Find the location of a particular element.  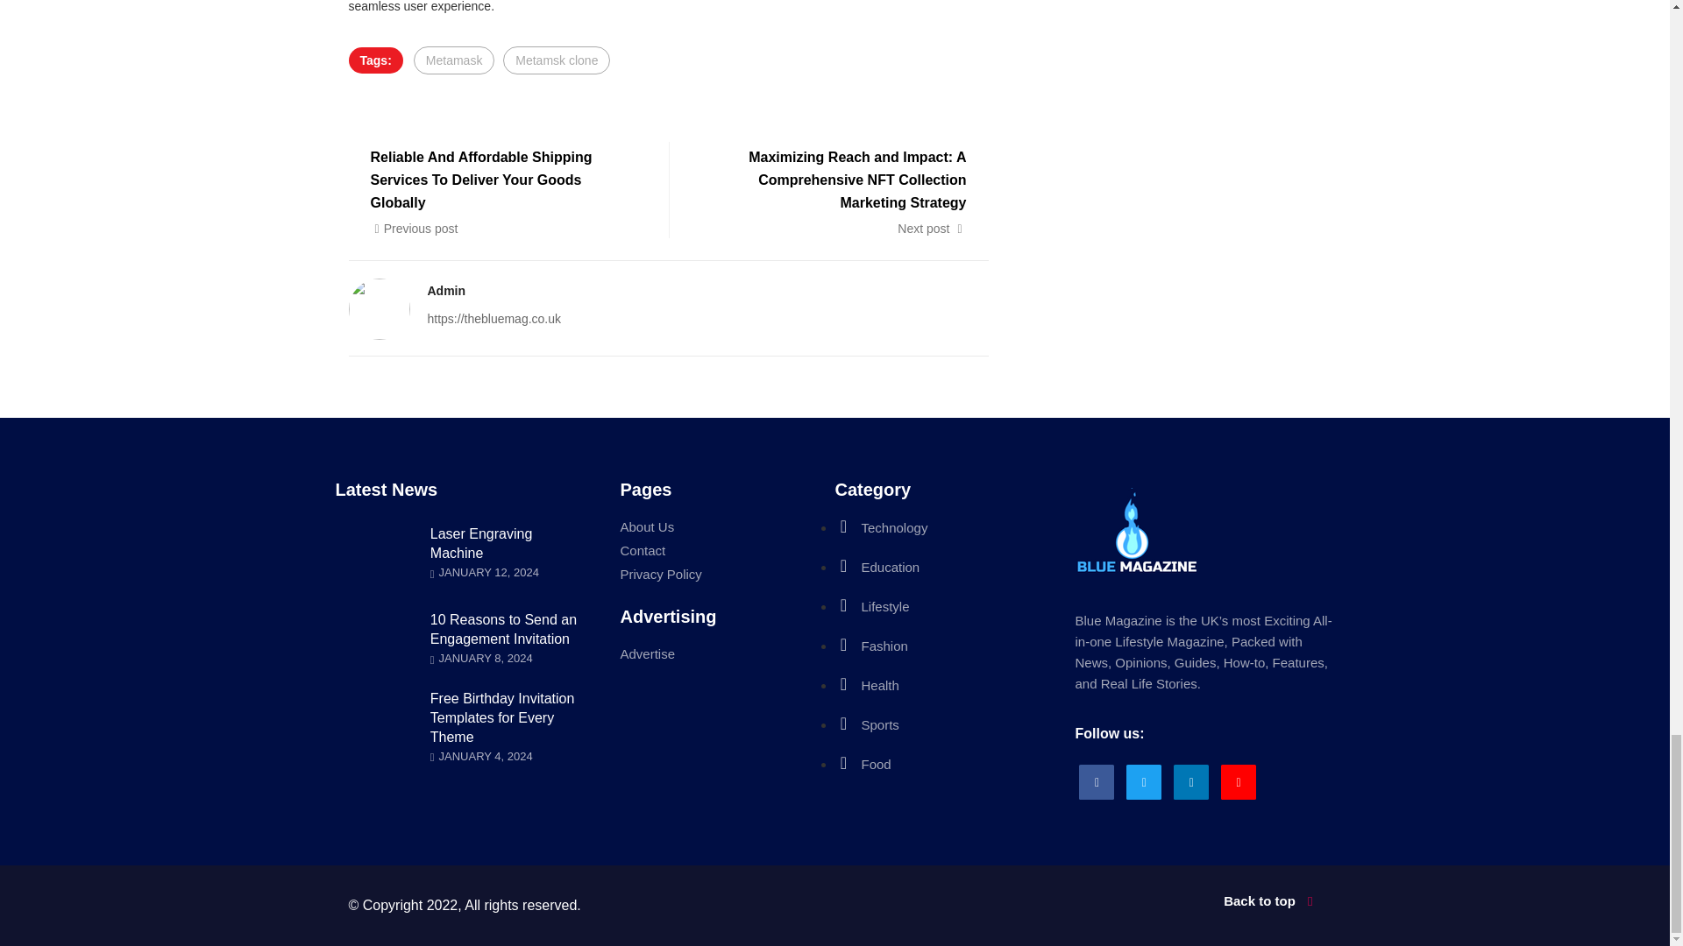

Metamsk clone is located at coordinates (556, 60).